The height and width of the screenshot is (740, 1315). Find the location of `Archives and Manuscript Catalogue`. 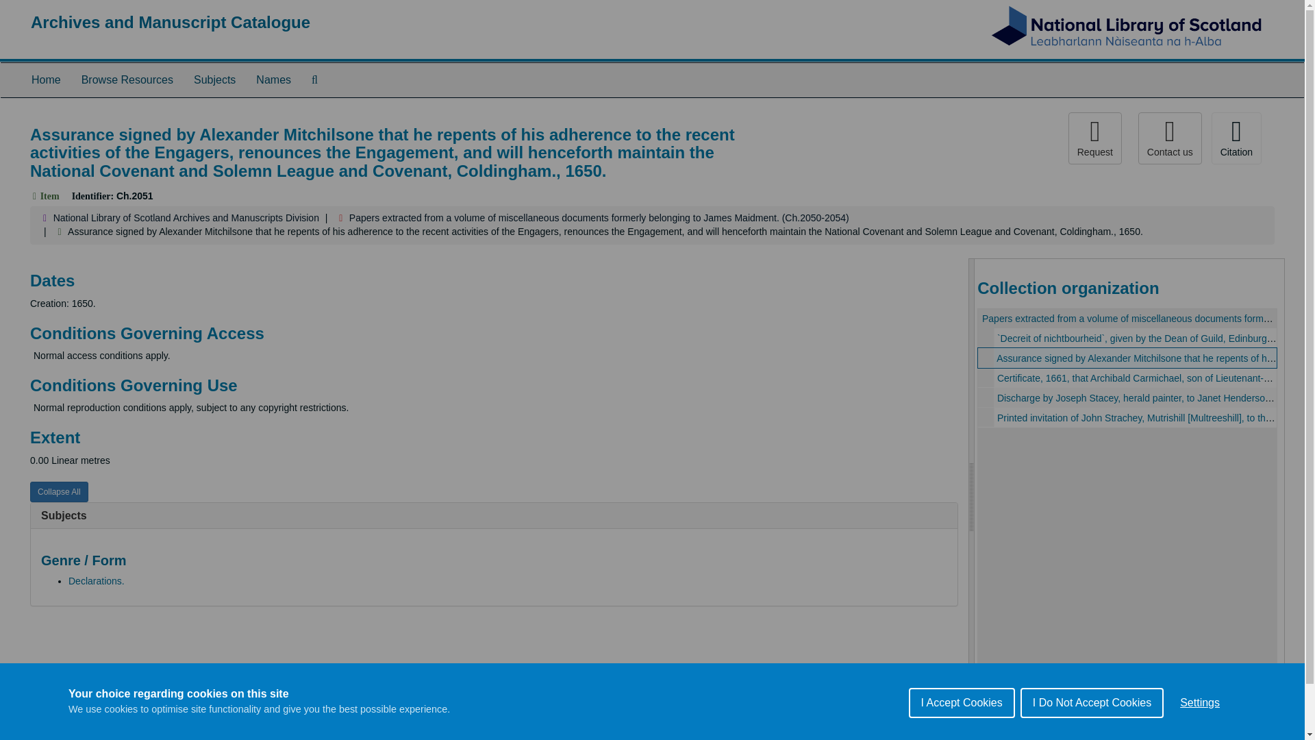

Archives and Manuscript Catalogue is located at coordinates (170, 22).